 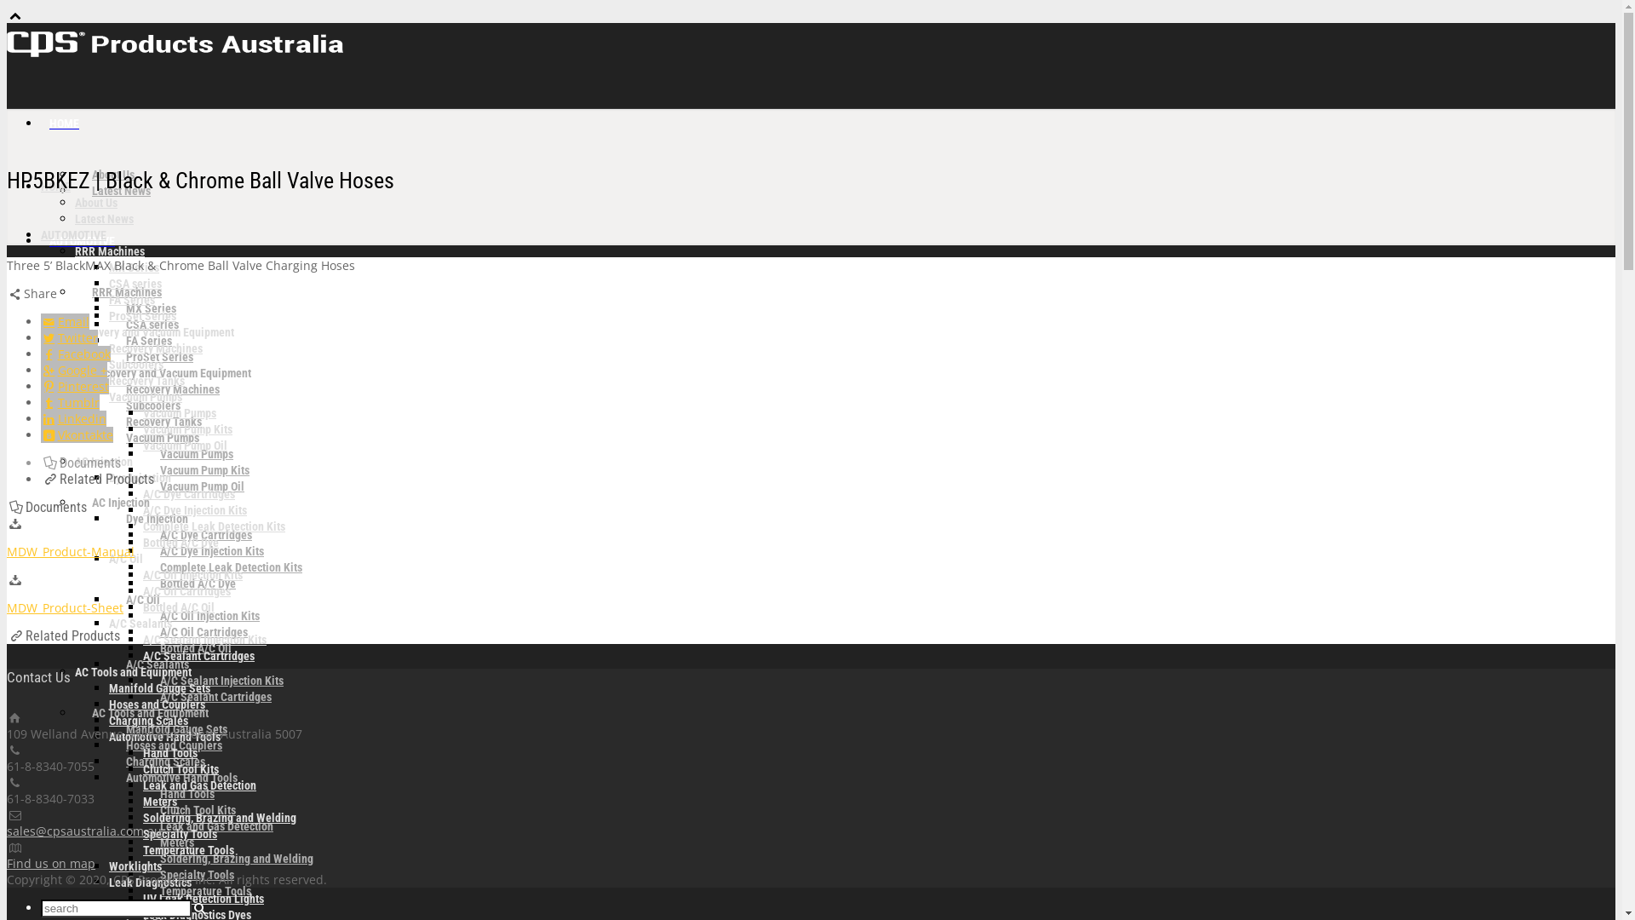 I want to click on AC Injection, so click(x=104, y=462).